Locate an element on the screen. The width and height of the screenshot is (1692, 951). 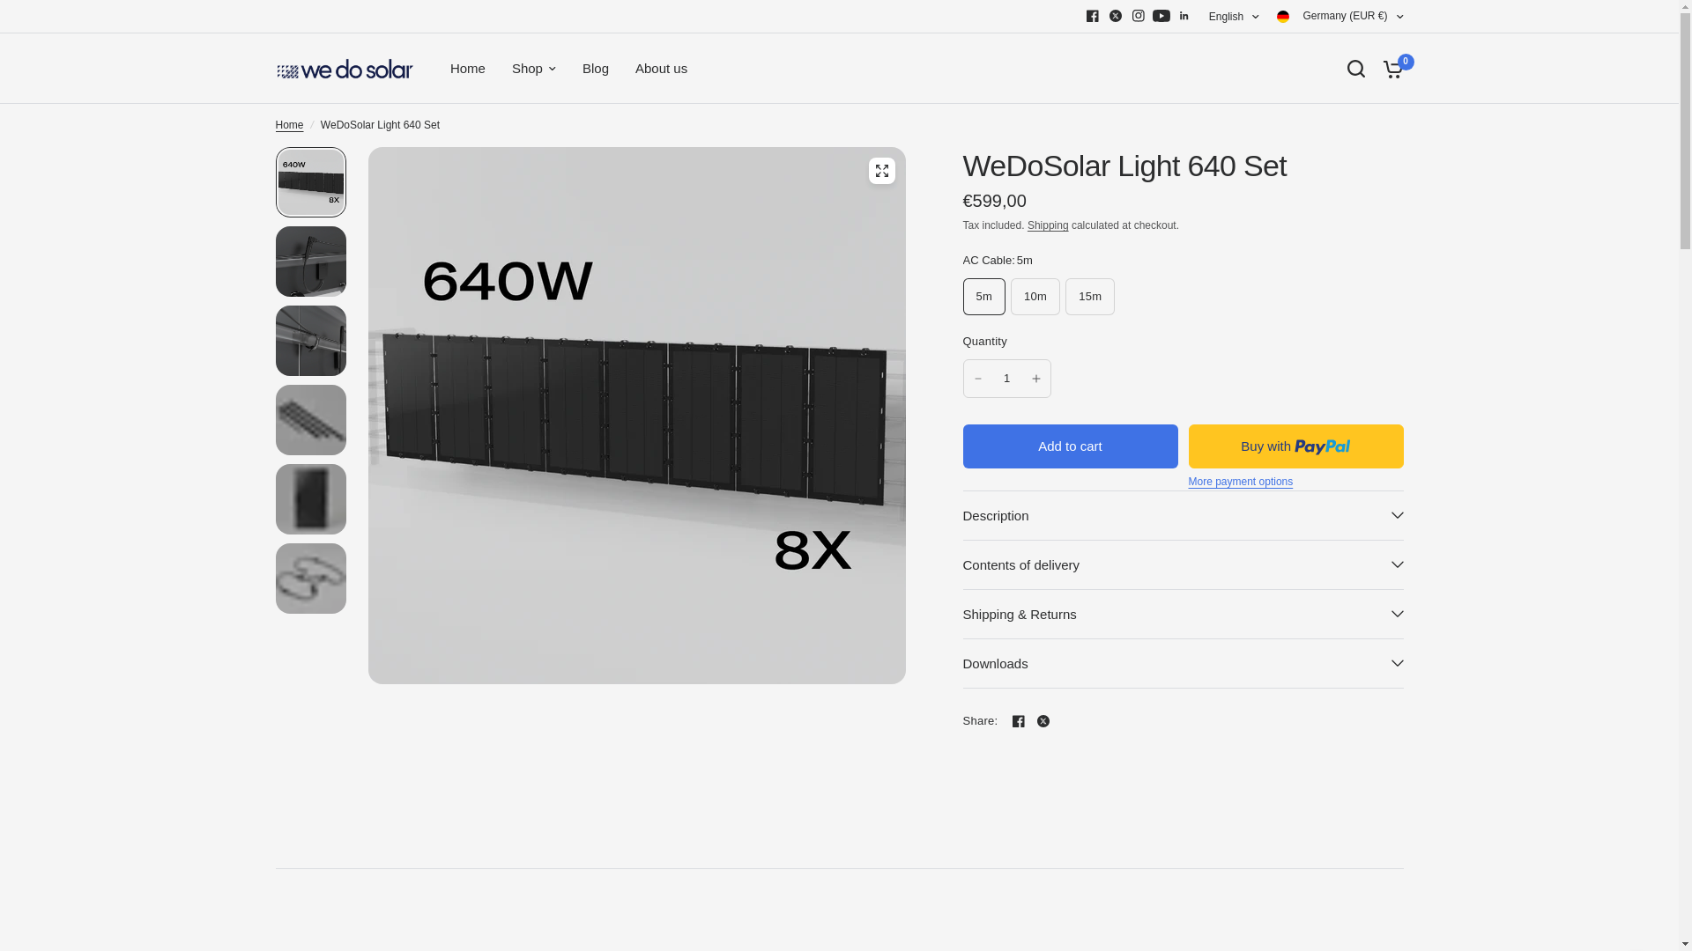
Home is located at coordinates (467, 68).